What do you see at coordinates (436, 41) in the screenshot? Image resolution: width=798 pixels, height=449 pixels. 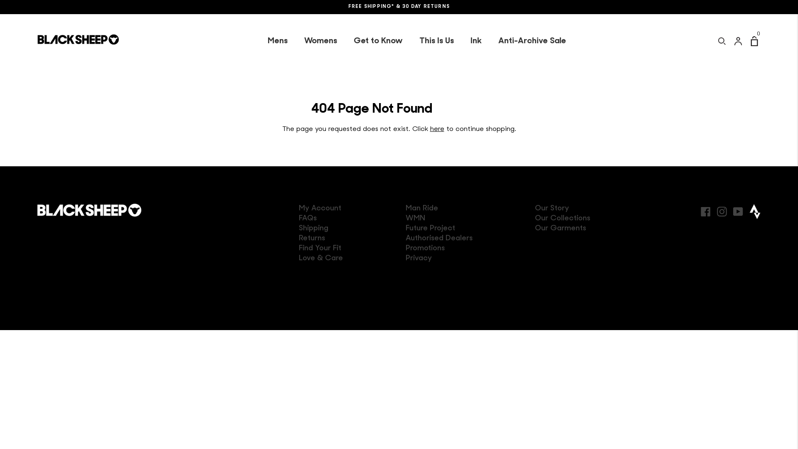 I see `This Is Us` at bounding box center [436, 41].